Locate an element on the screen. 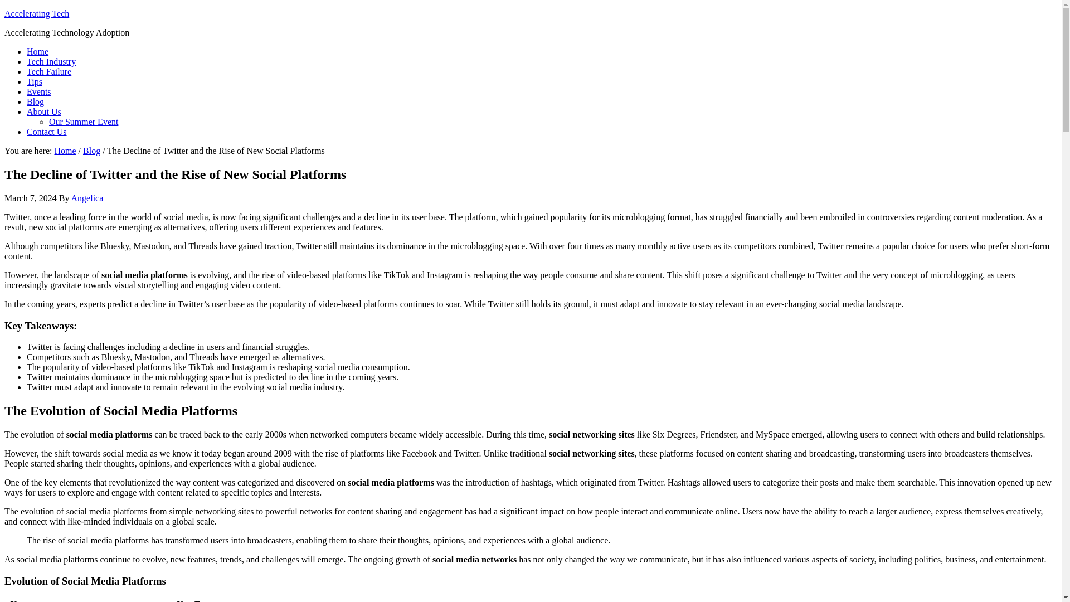 The height and width of the screenshot is (602, 1070). Blog is located at coordinates (91, 151).